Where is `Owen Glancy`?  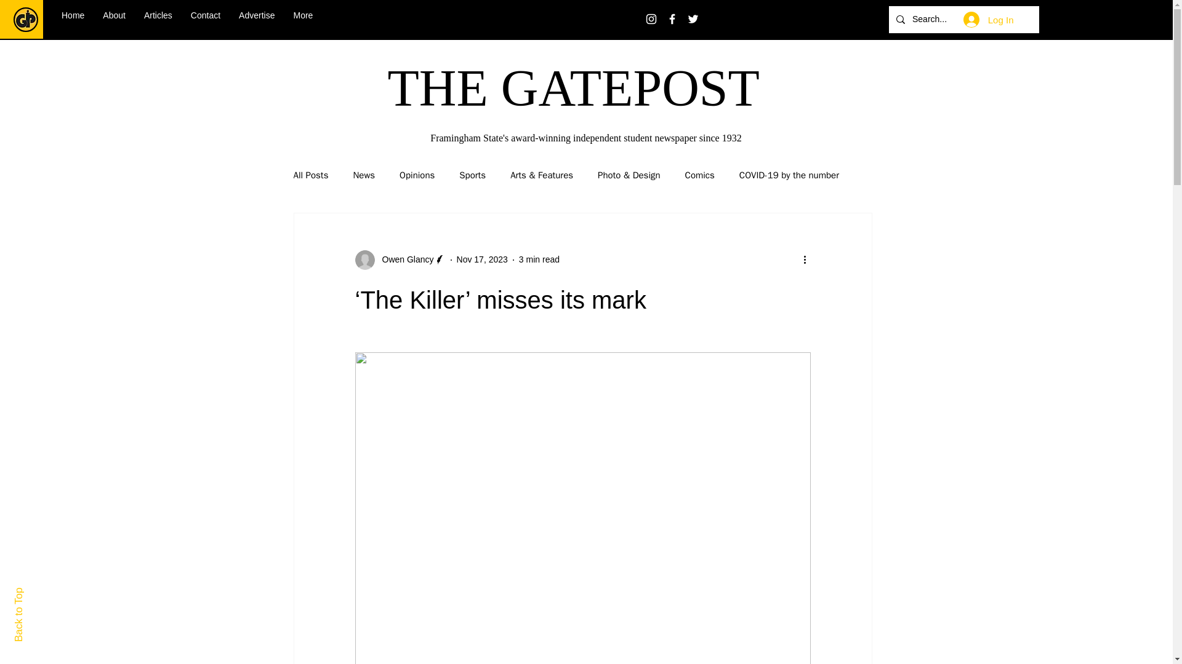 Owen Glancy is located at coordinates (400, 259).